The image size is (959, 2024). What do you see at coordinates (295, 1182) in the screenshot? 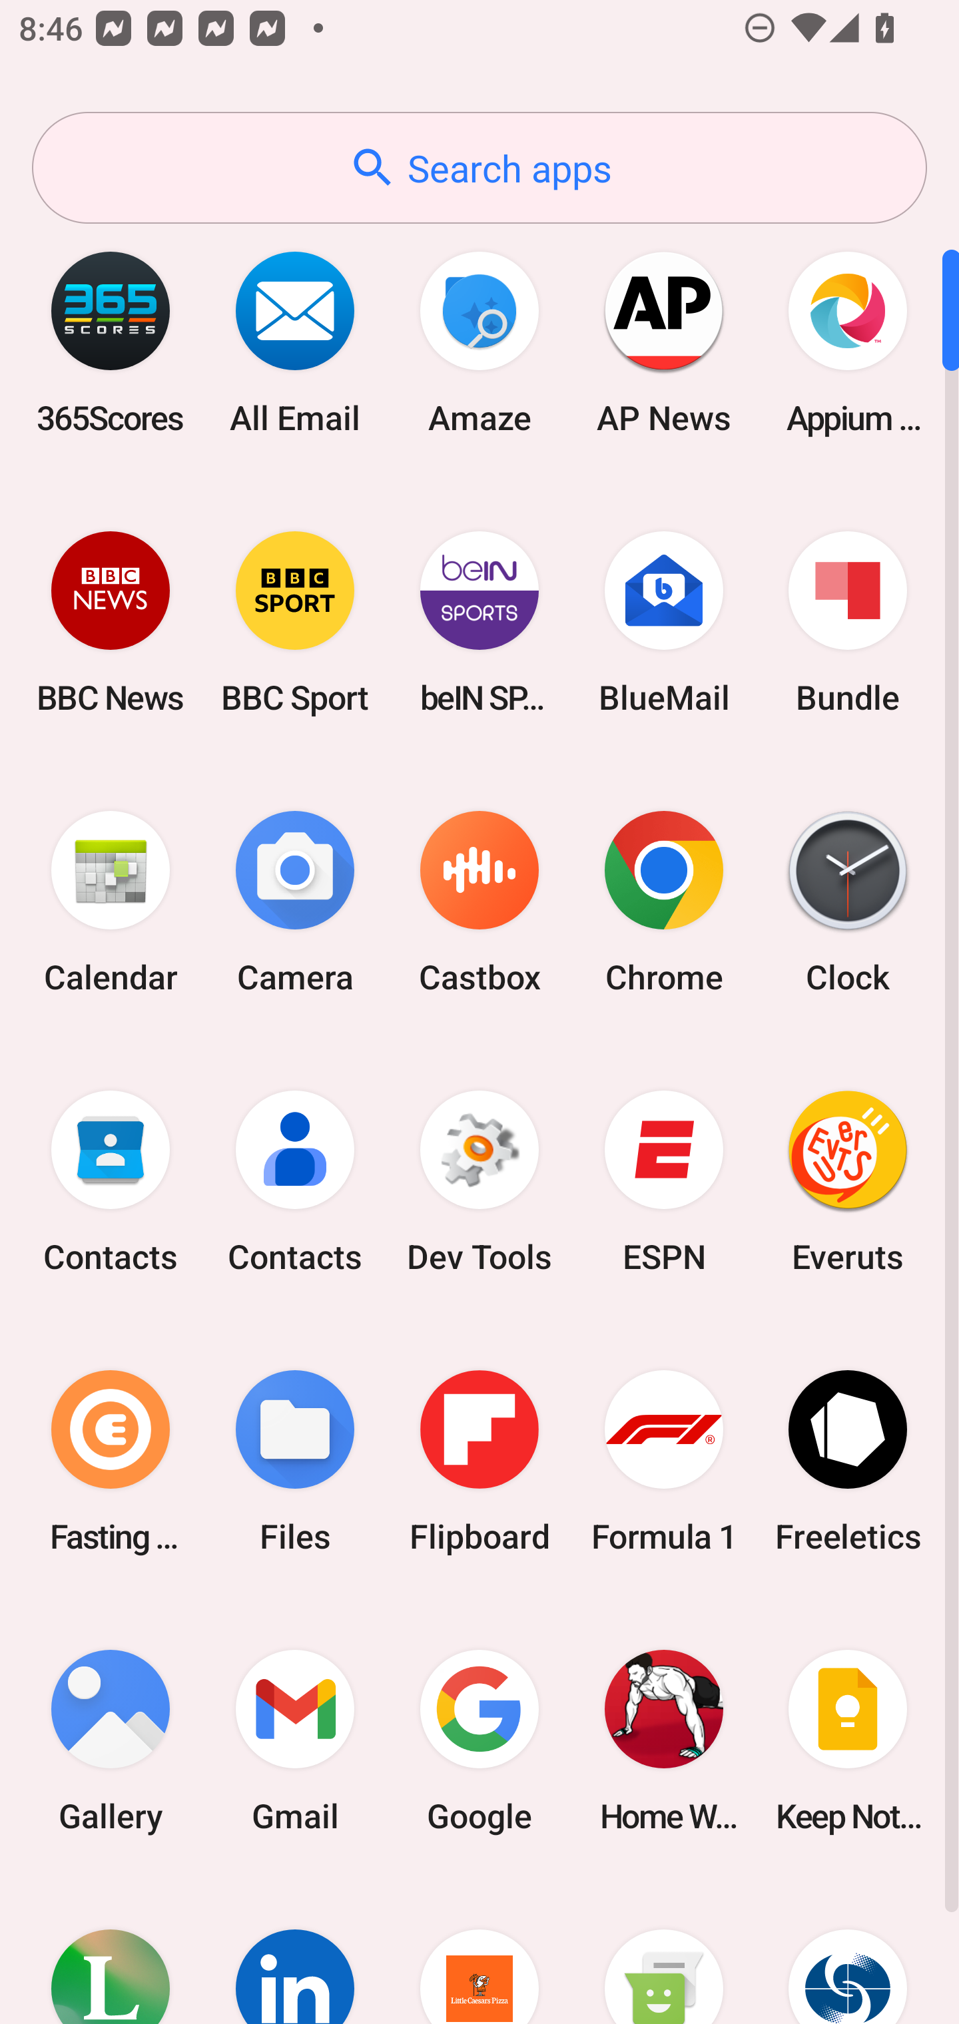
I see `Contacts` at bounding box center [295, 1182].